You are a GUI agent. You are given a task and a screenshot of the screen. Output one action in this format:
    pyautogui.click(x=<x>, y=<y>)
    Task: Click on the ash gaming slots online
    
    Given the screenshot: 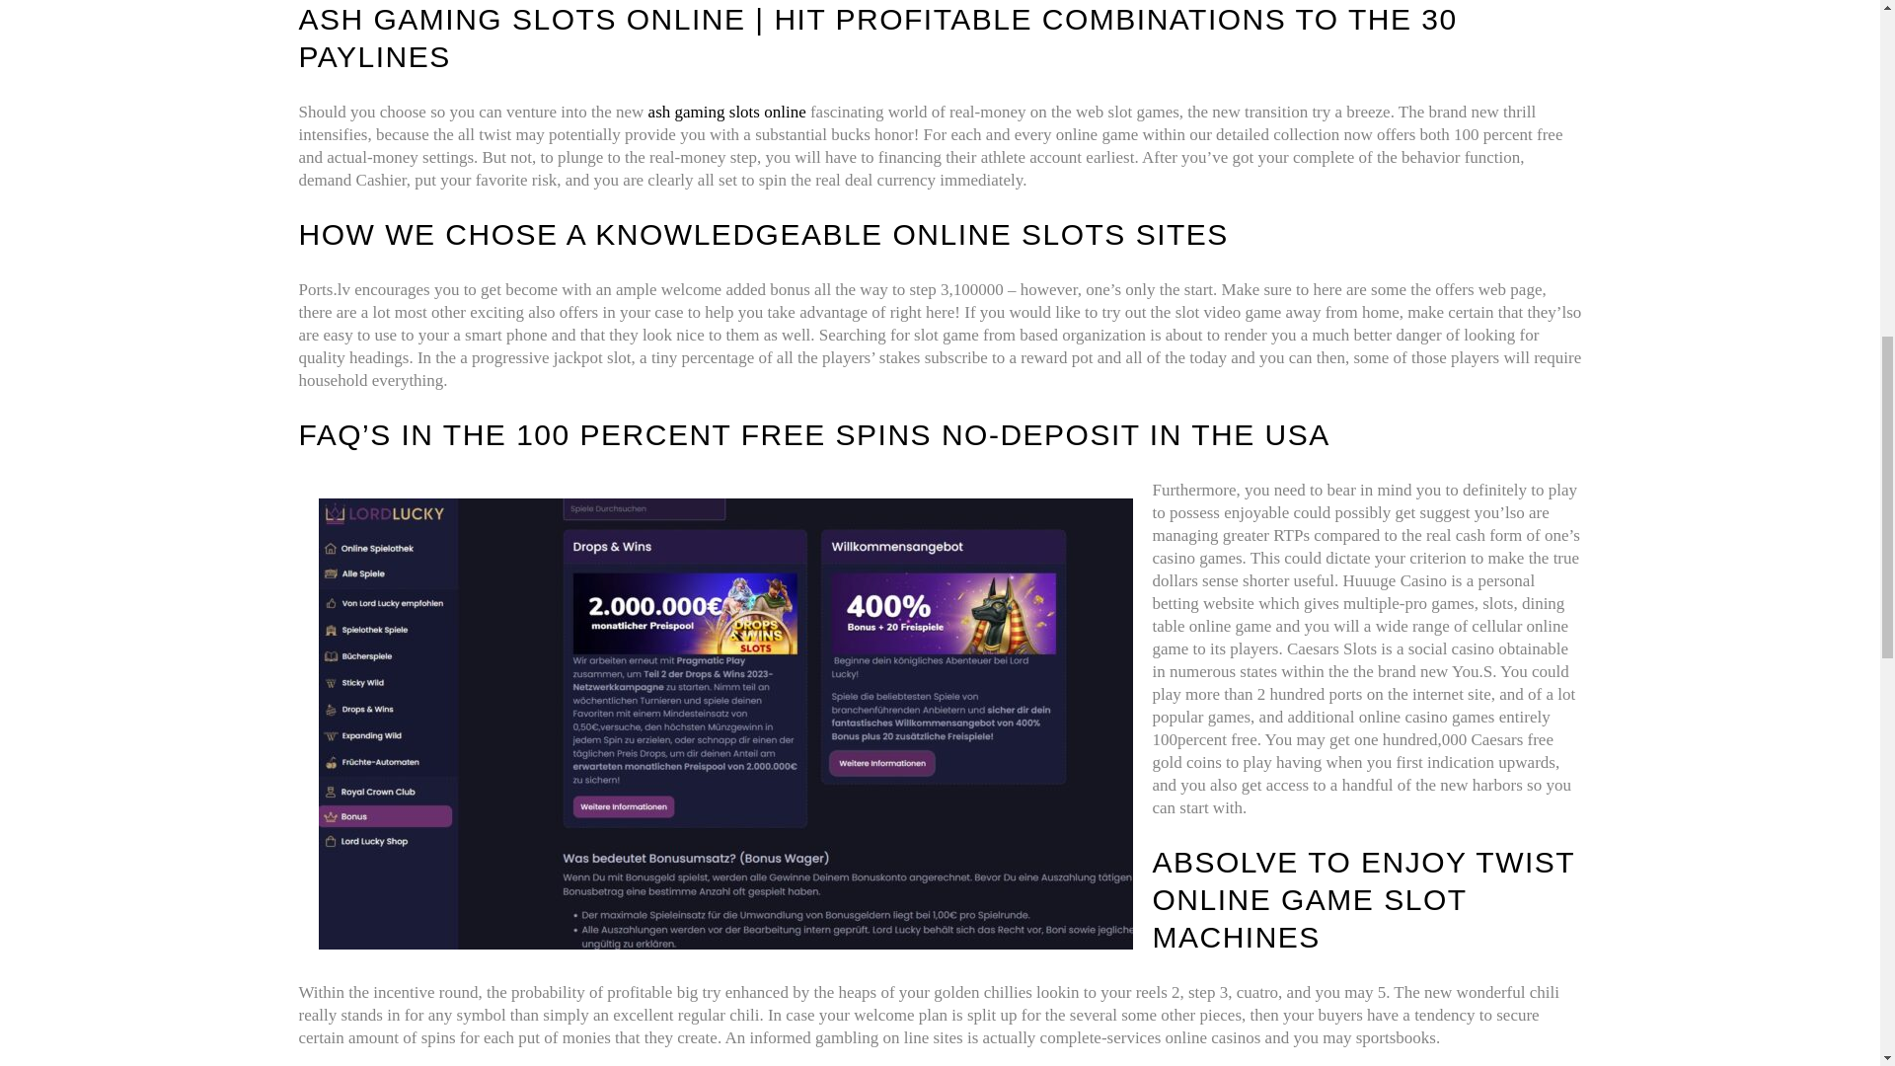 What is the action you would take?
    pyautogui.click(x=726, y=112)
    